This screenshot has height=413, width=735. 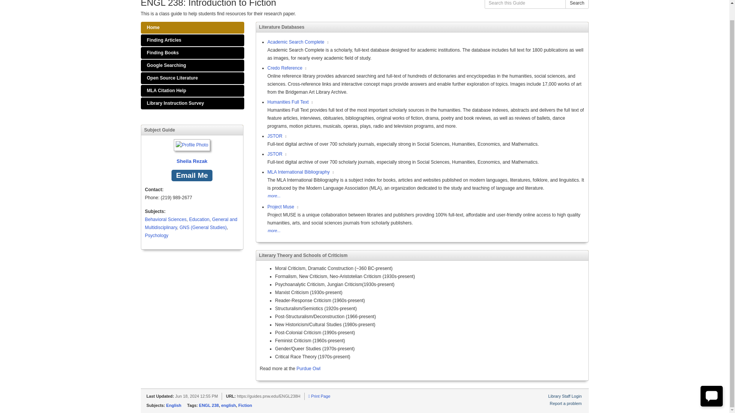 I want to click on This link opens in a new window, so click(x=286, y=137).